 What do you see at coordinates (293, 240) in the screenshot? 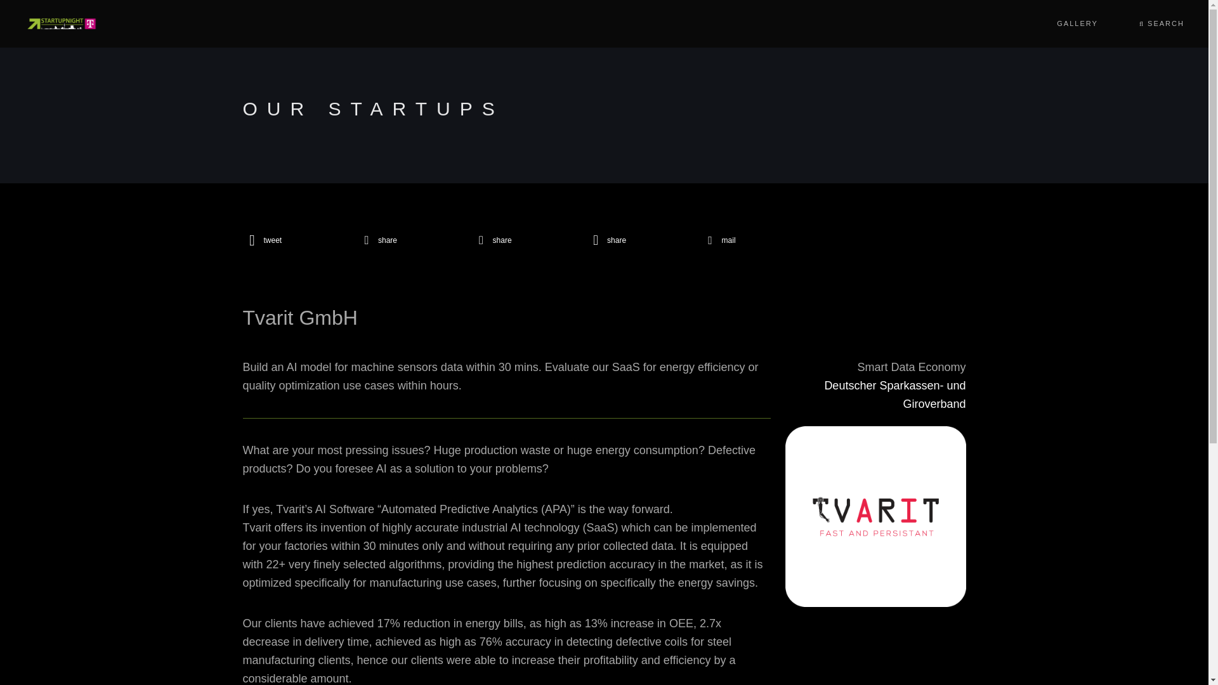
I see `tweet` at bounding box center [293, 240].